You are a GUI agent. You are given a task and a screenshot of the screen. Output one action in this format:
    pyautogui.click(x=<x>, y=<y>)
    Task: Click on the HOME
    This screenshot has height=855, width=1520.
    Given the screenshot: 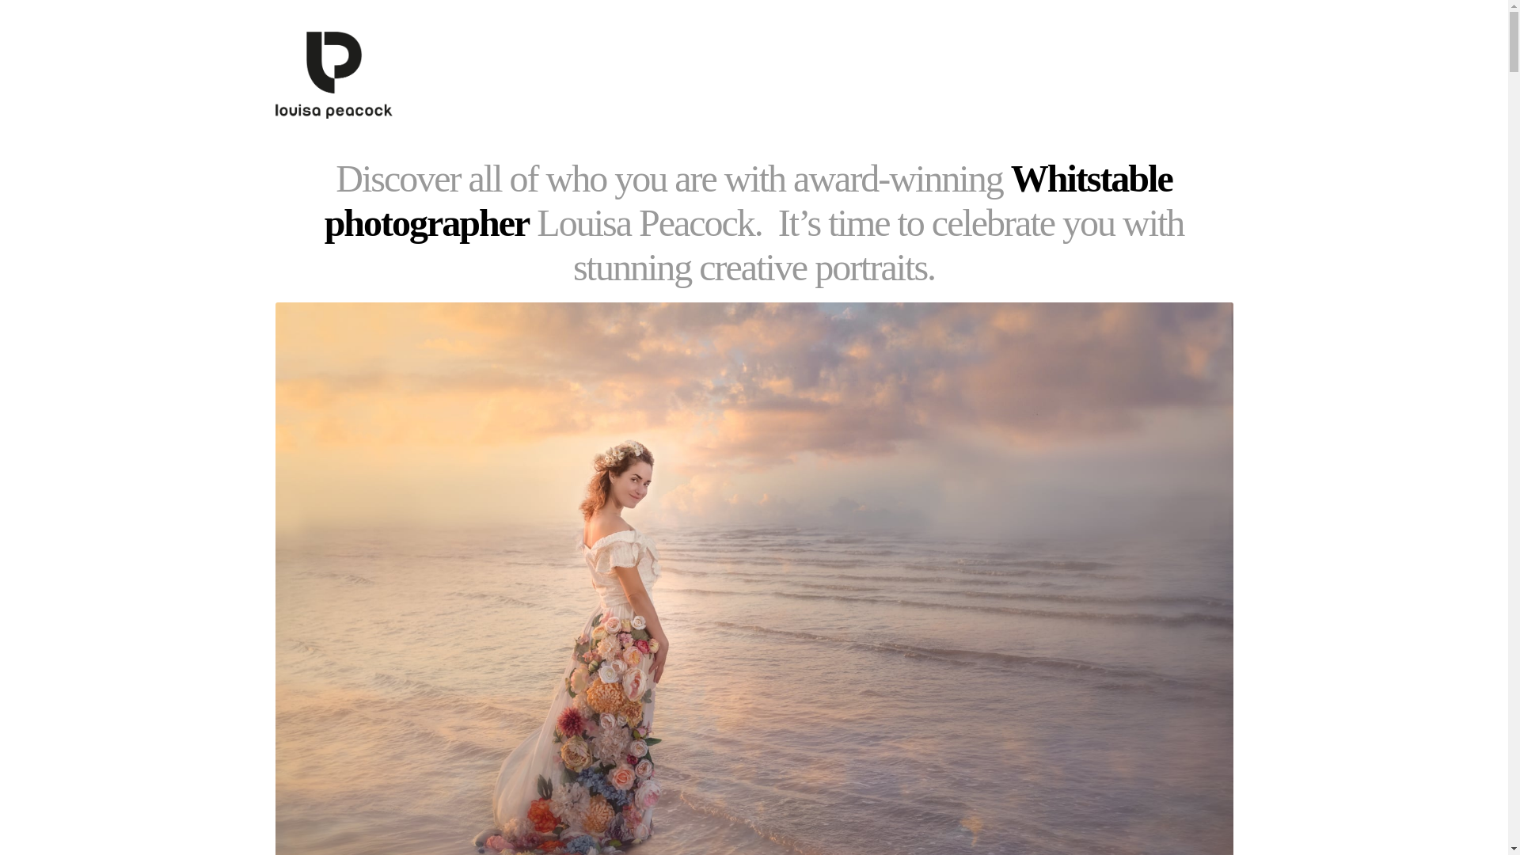 What is the action you would take?
    pyautogui.click(x=765, y=74)
    